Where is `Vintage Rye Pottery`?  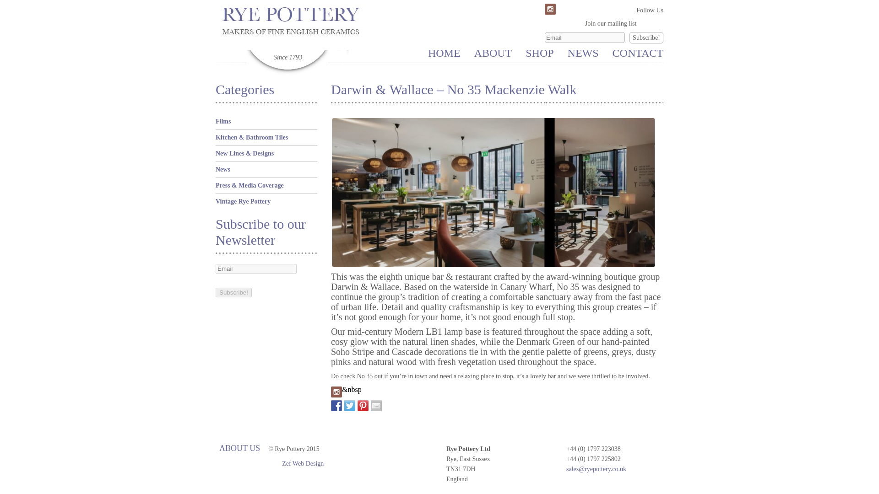 Vintage Rye Pottery is located at coordinates (243, 201).